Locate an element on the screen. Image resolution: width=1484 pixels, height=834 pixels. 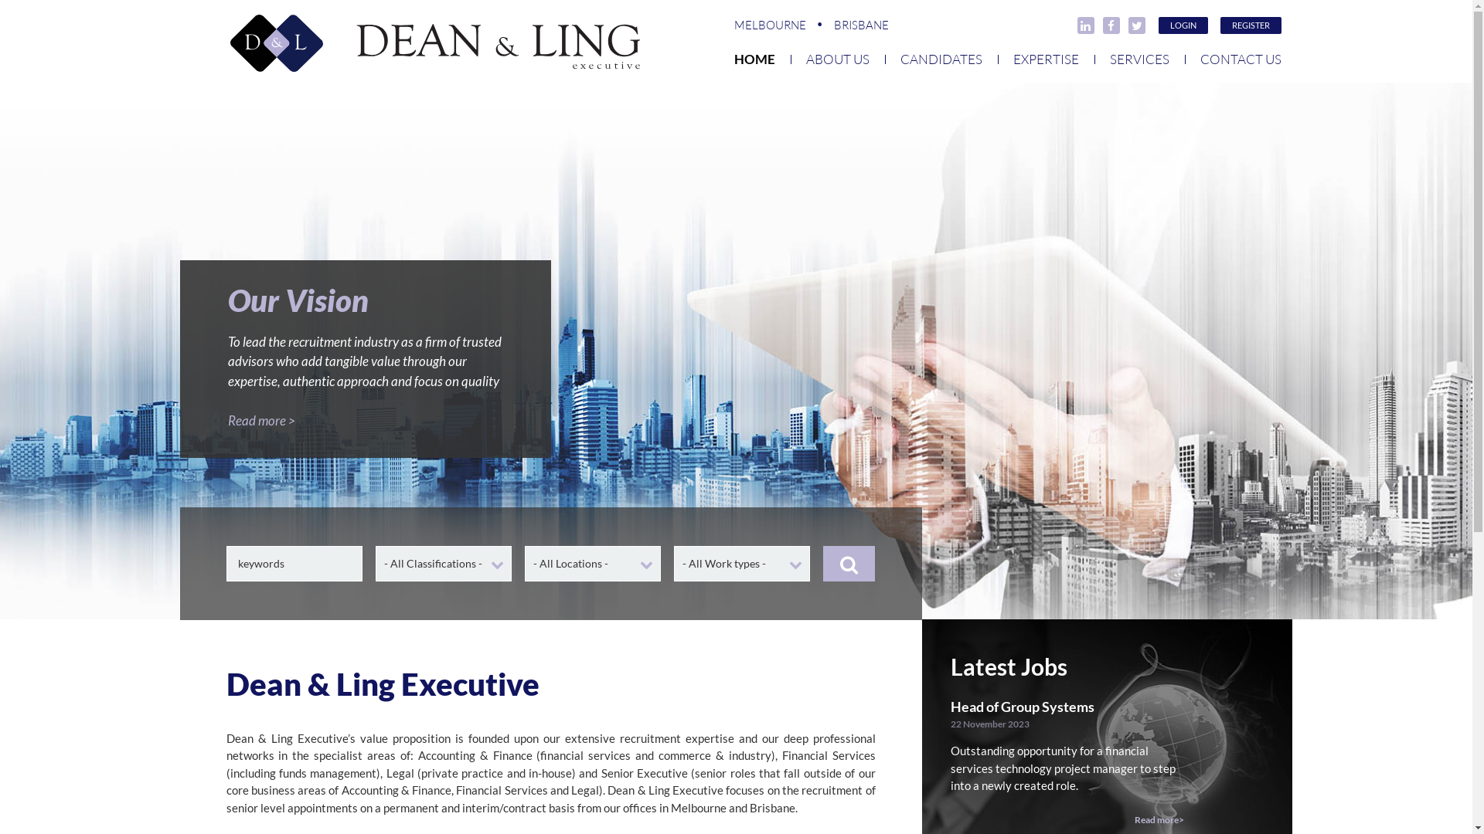
Read more > is located at coordinates (261, 420).